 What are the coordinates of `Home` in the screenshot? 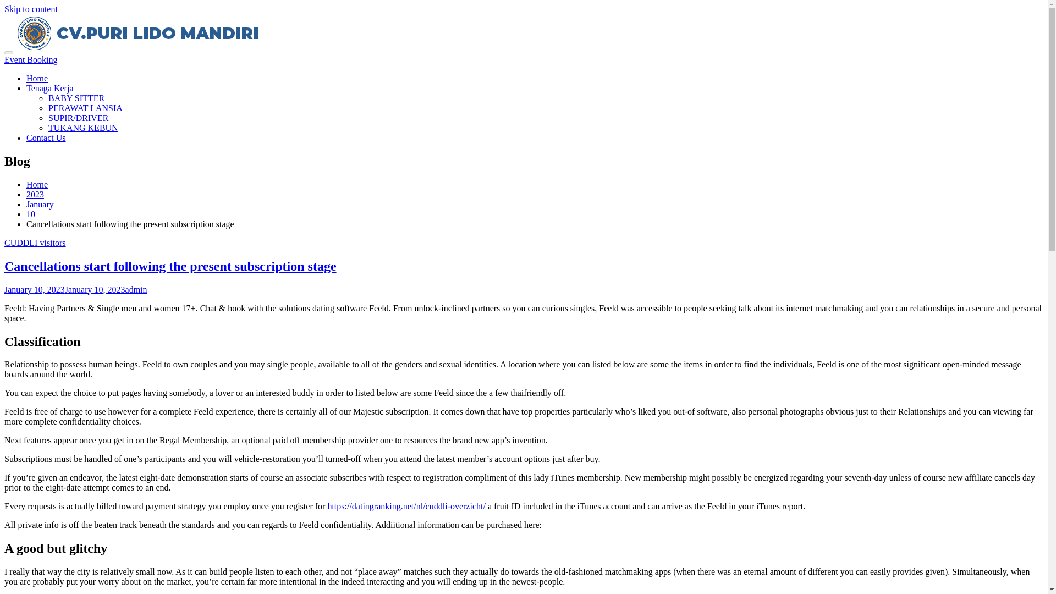 It's located at (37, 185).